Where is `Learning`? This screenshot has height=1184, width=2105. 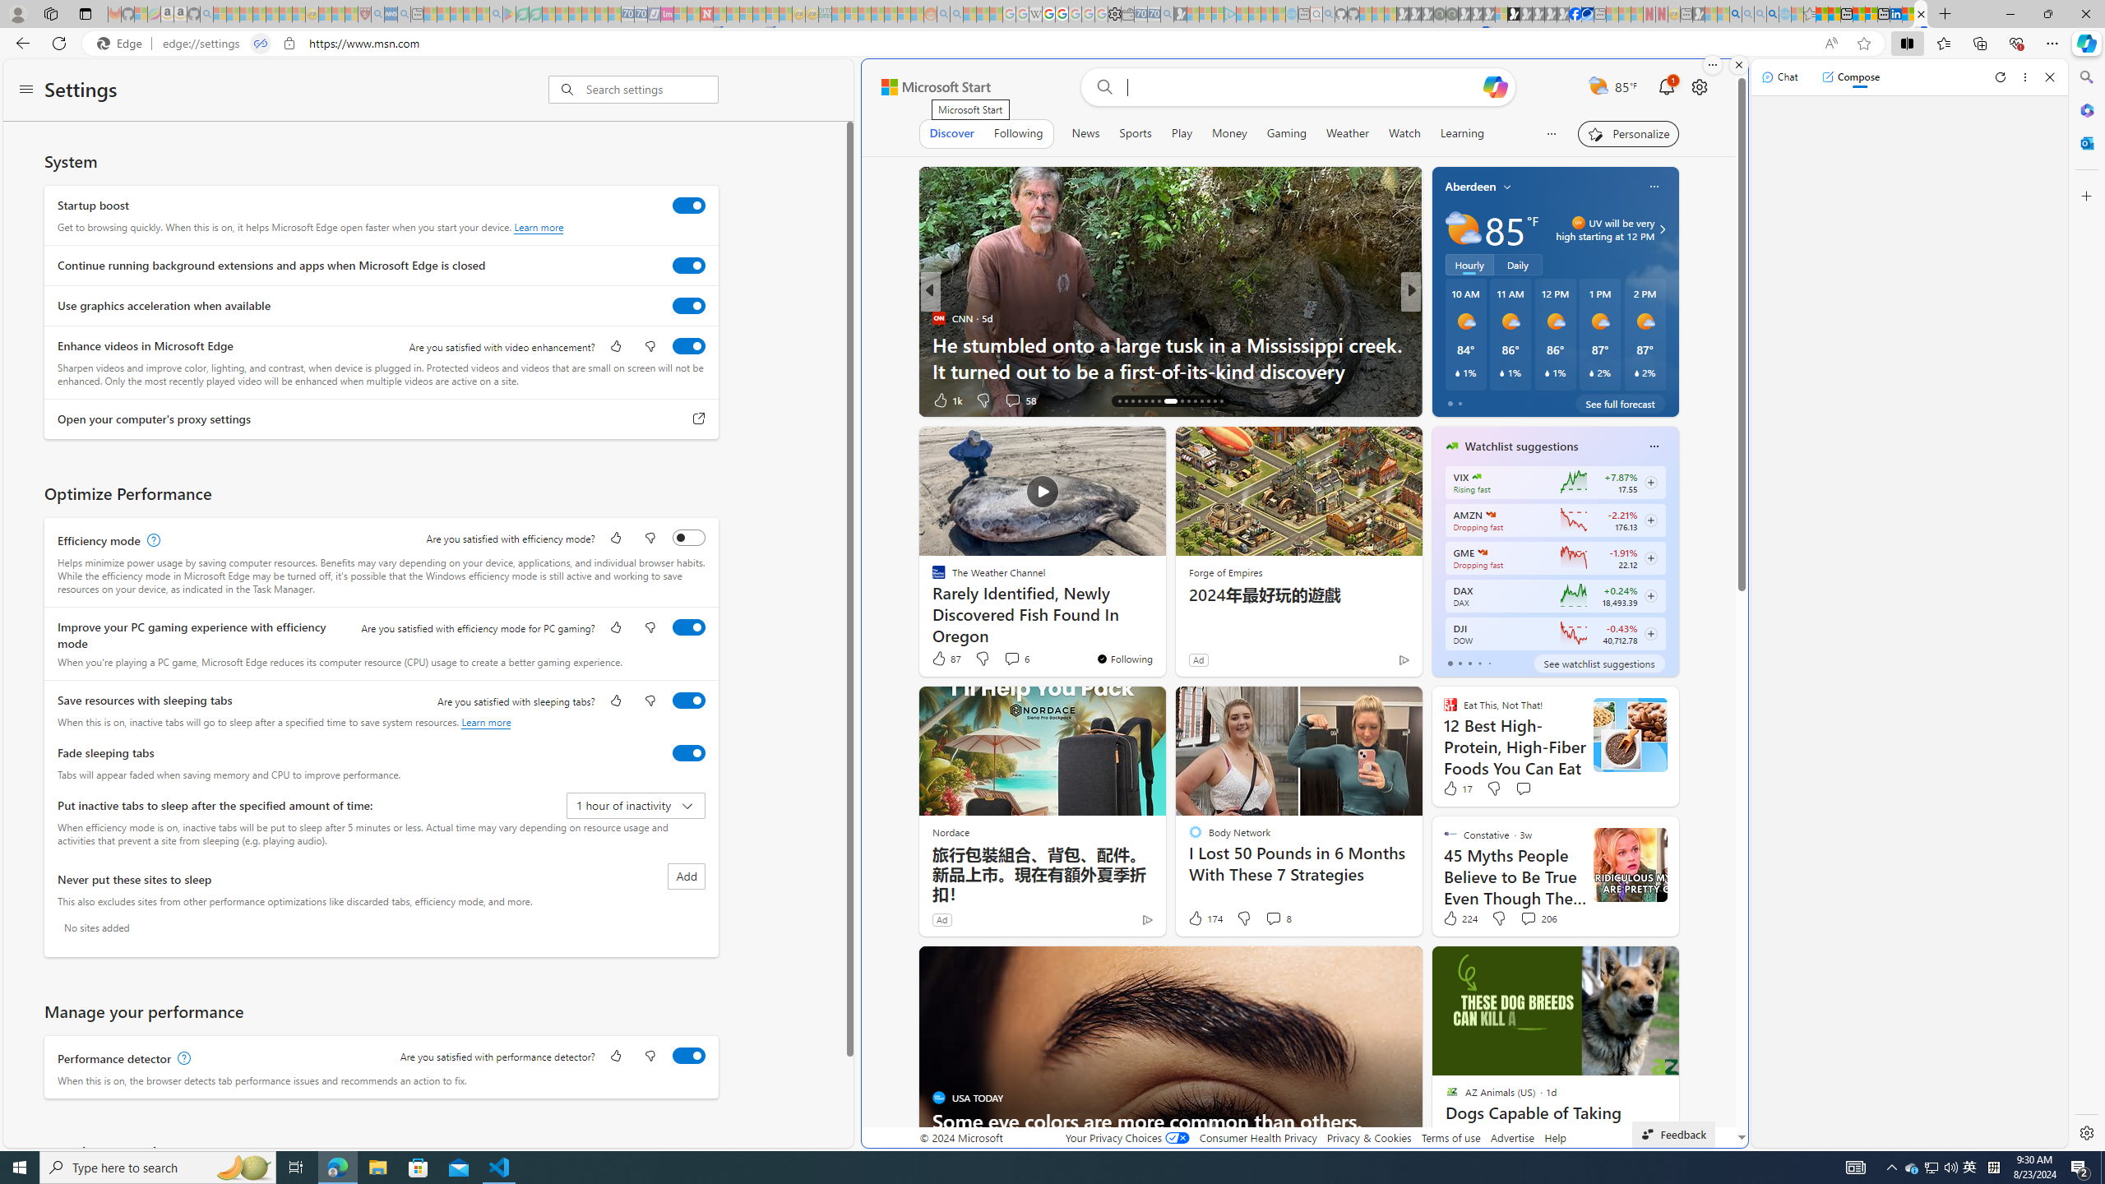
Learning is located at coordinates (1462, 133).